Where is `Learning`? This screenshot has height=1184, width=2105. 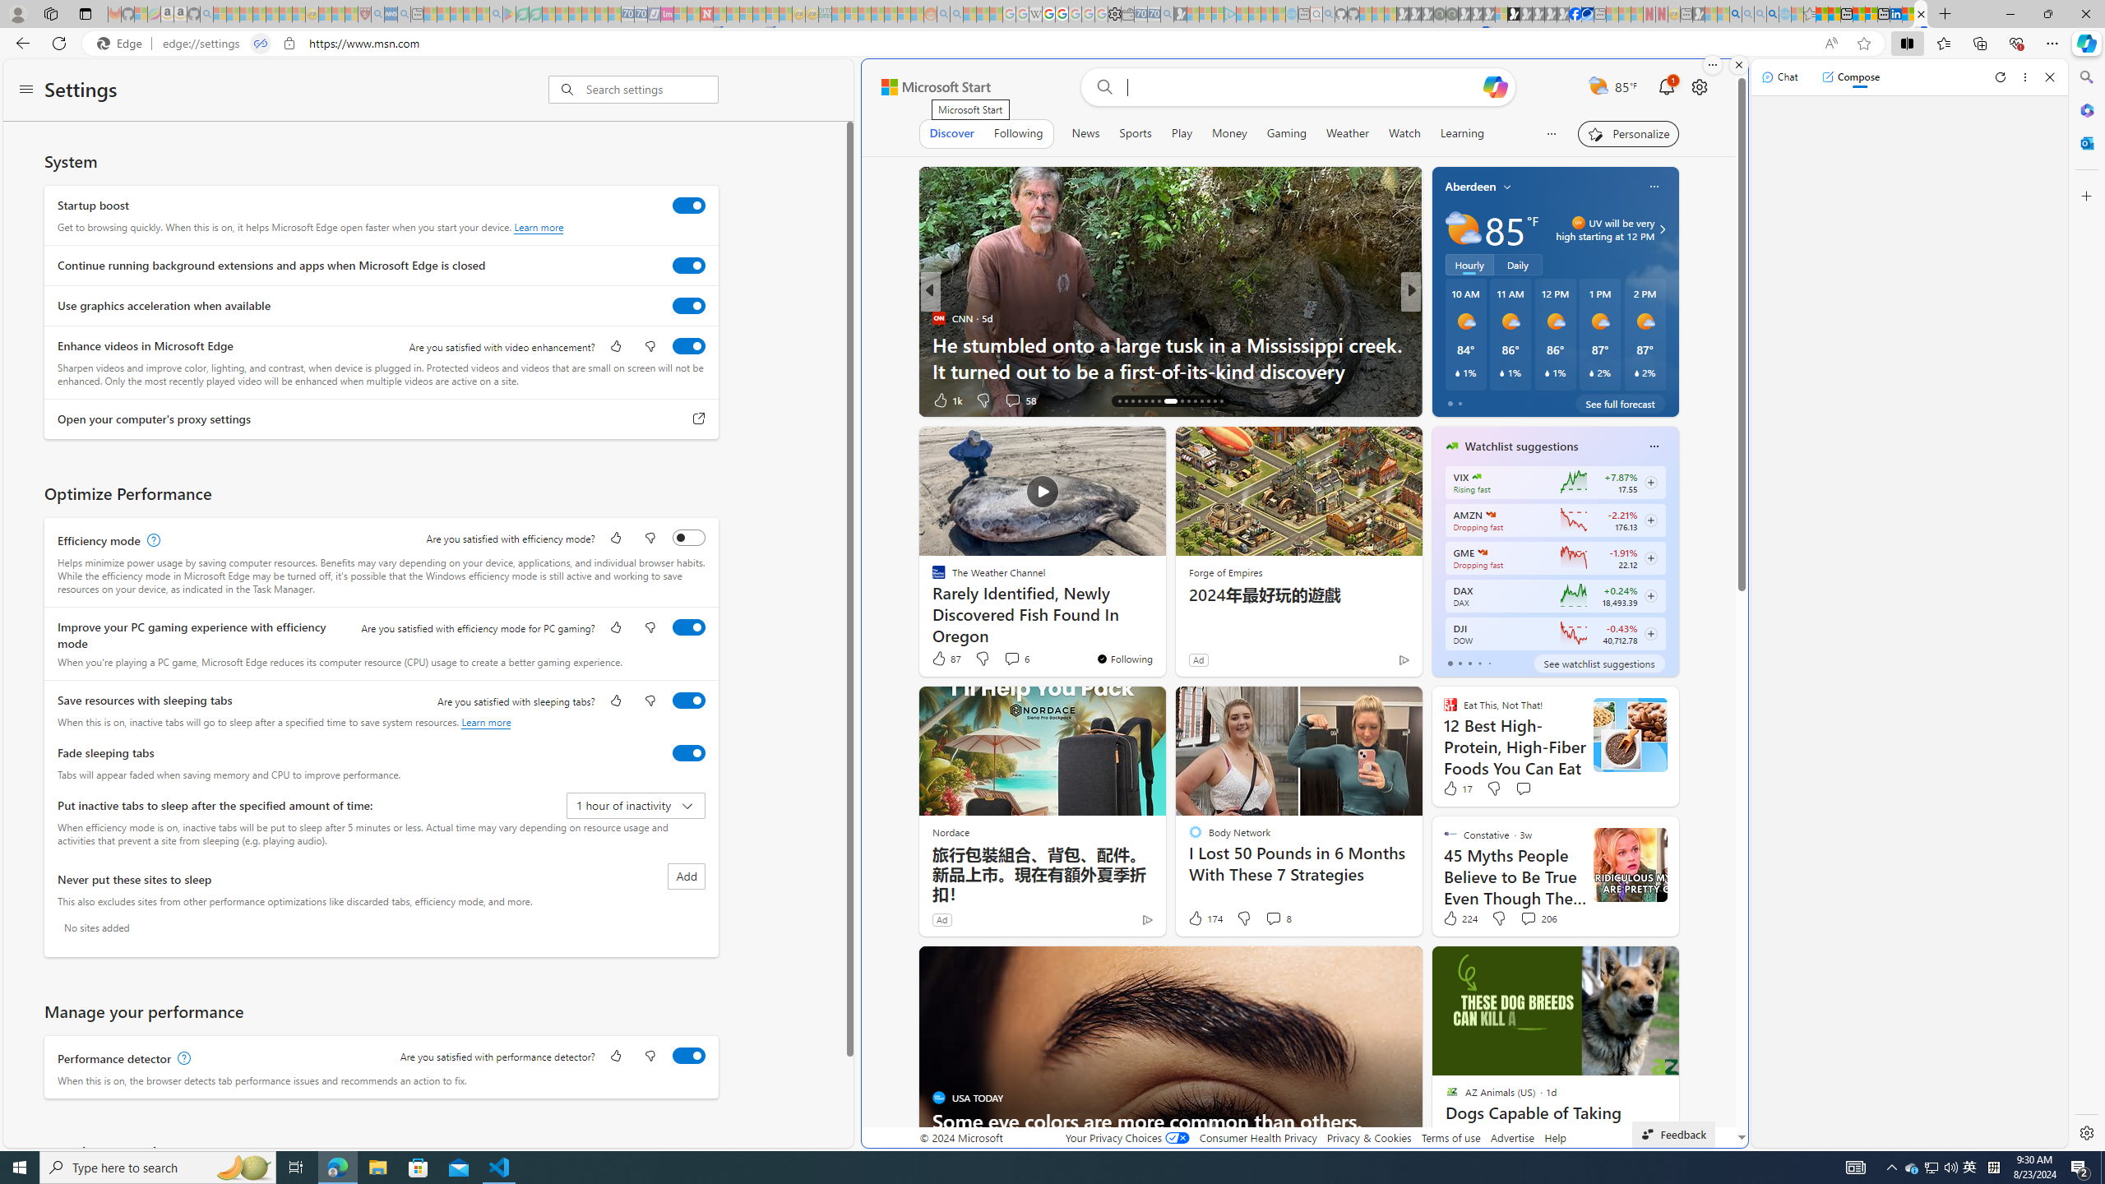
Learning is located at coordinates (1462, 133).